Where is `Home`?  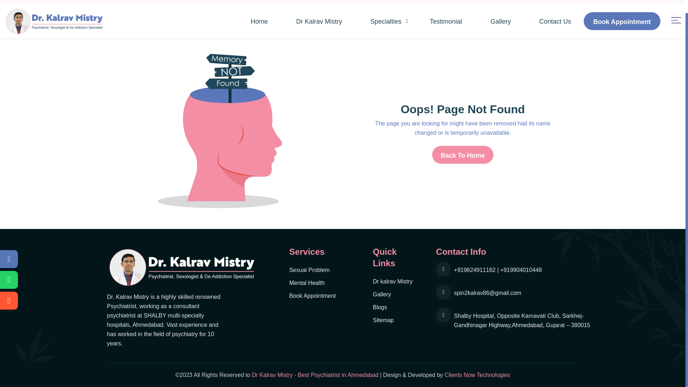
Home is located at coordinates (271, 21).